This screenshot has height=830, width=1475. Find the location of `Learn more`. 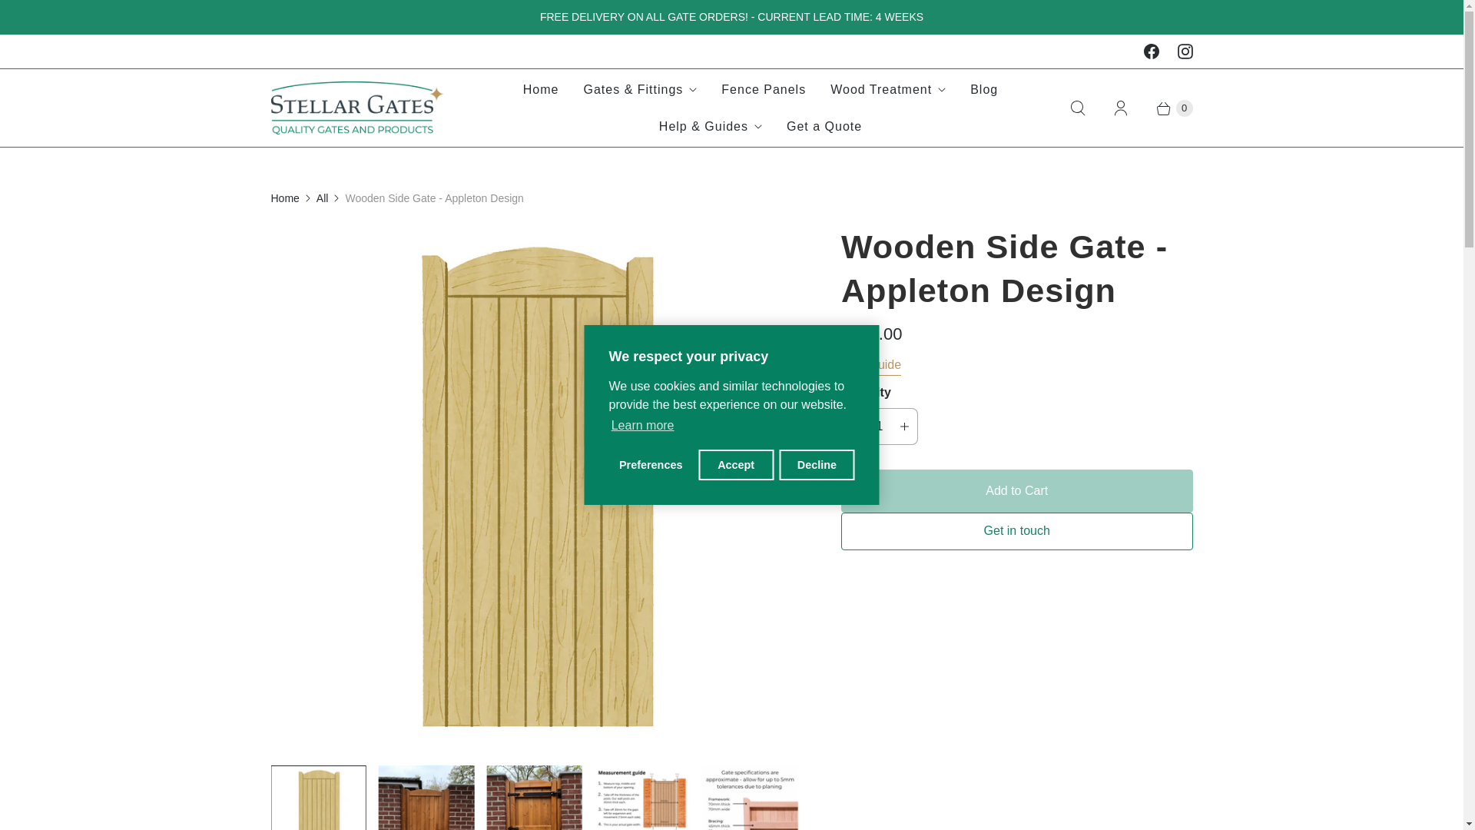

Learn more is located at coordinates (641, 426).